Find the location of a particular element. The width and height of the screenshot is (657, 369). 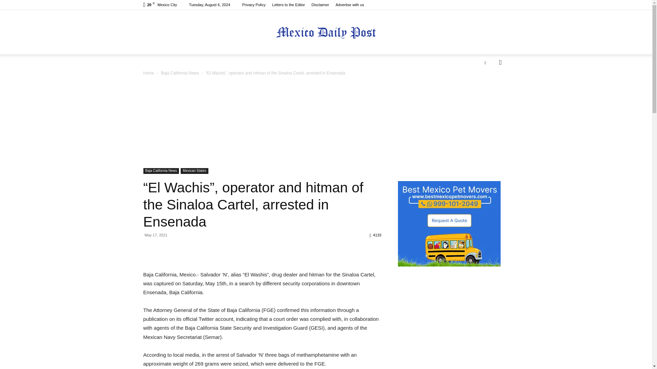

Mexican States is located at coordinates (194, 171).